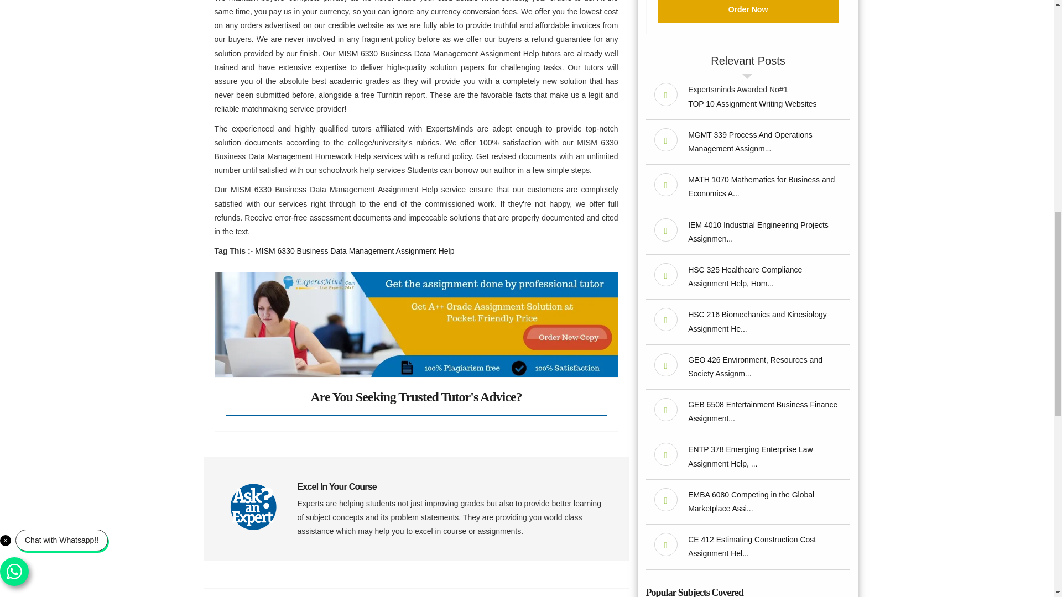 The width and height of the screenshot is (1062, 597). Describe the element at coordinates (750, 455) in the screenshot. I see `ENTP 378 Emerging Enterprise Law Assignment Help, ...` at that location.